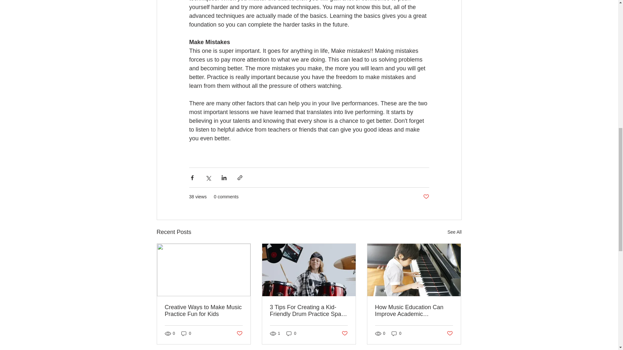 The height and width of the screenshot is (350, 623). I want to click on See All, so click(454, 232).